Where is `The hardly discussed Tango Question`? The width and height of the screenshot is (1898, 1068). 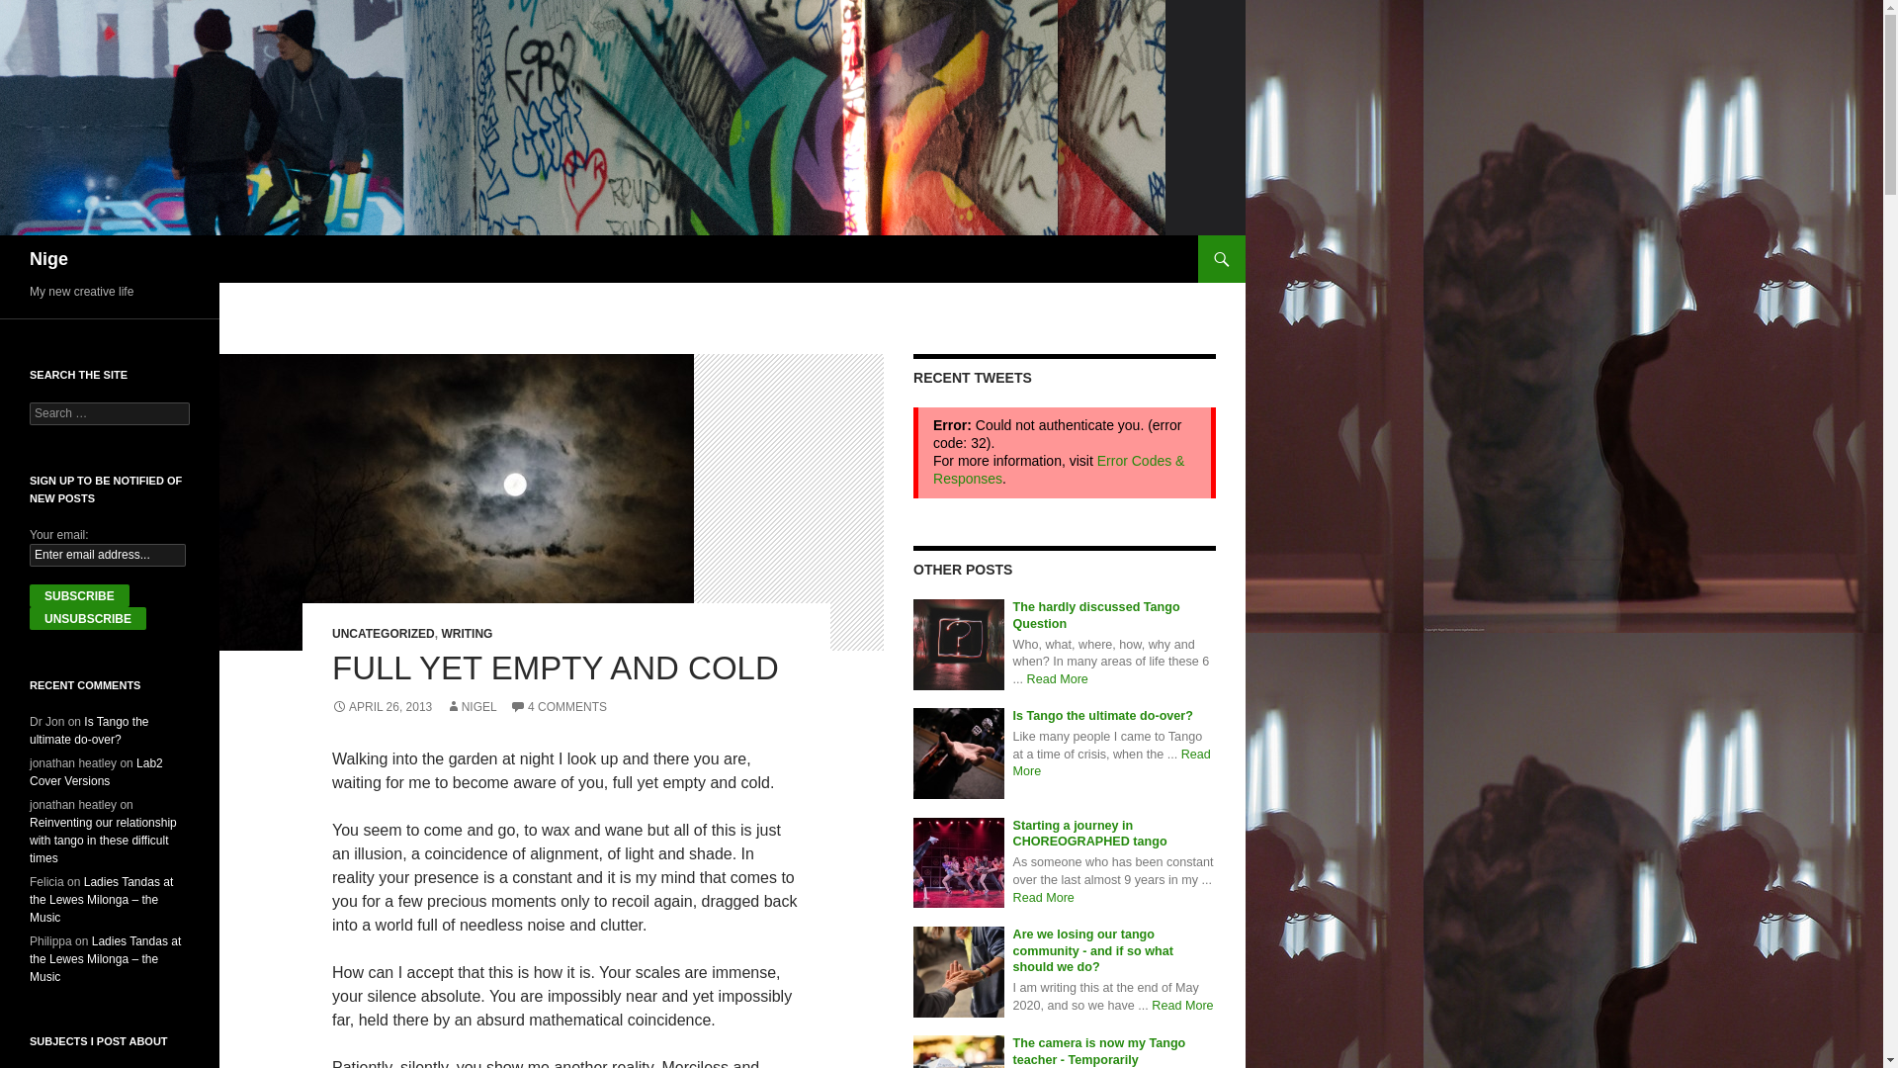
The hardly discussed Tango Question is located at coordinates (958, 643).